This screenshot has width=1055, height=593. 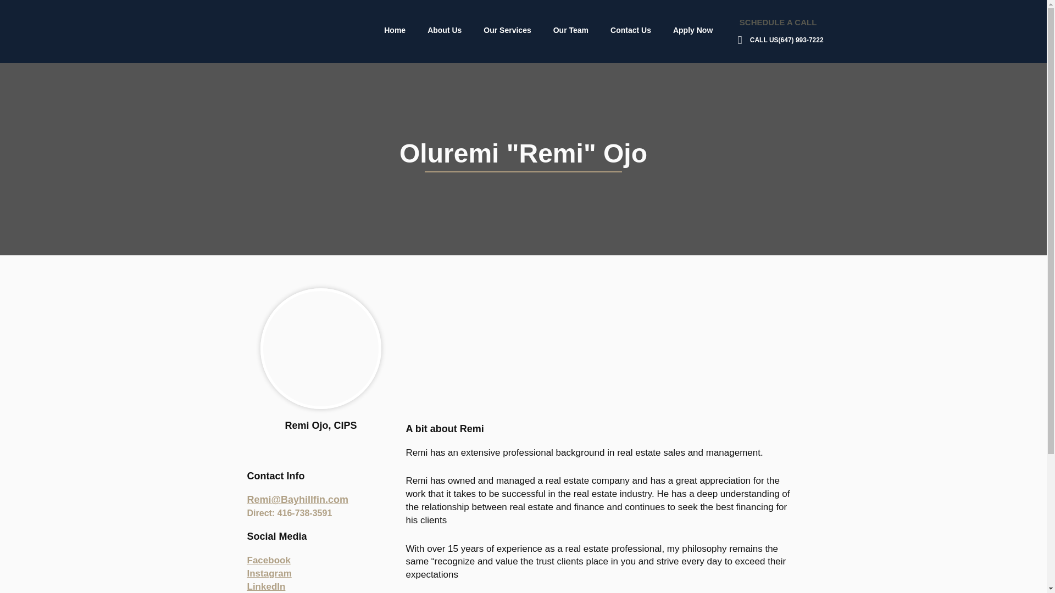 I want to click on Our Team, so click(x=570, y=30).